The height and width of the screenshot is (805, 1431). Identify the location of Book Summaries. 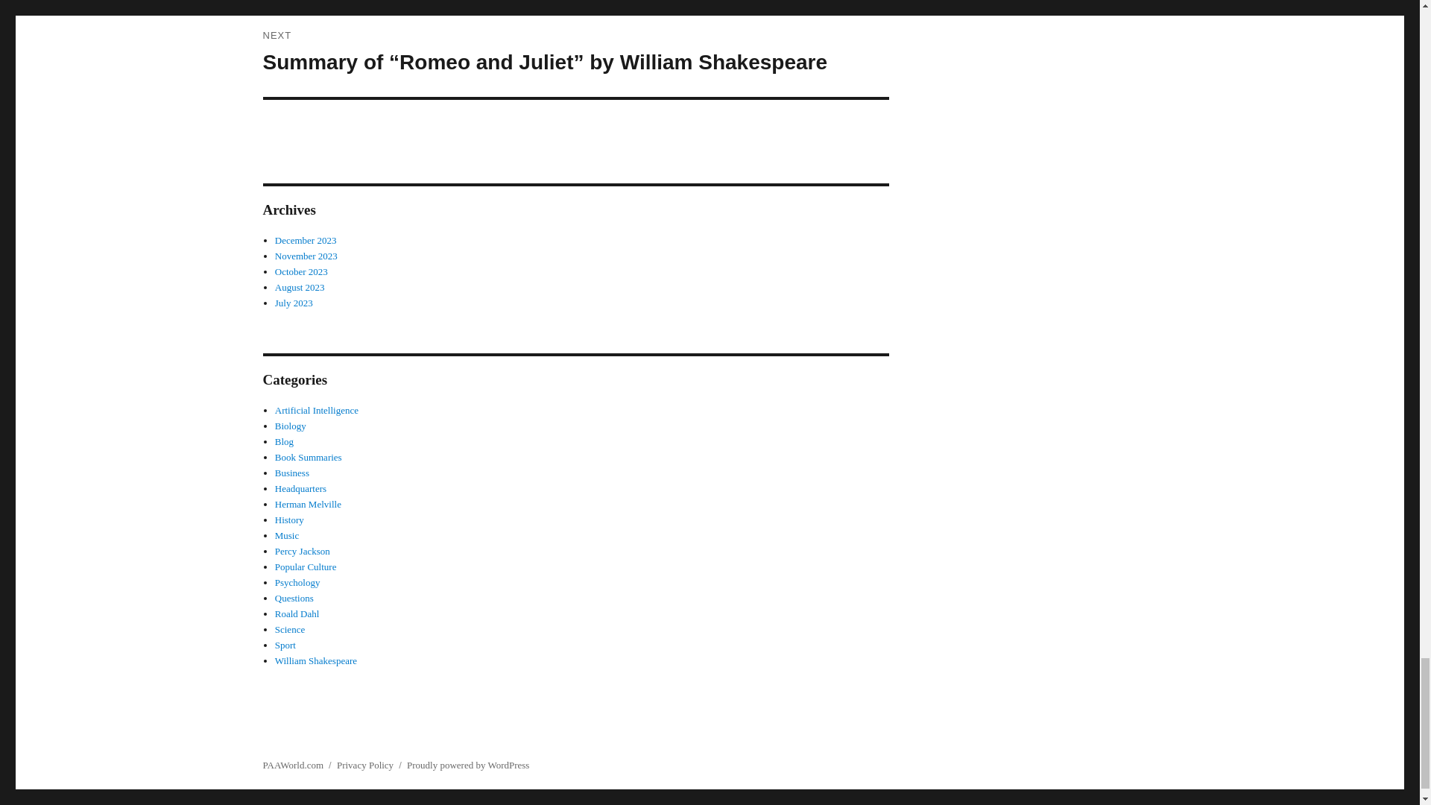
(308, 457).